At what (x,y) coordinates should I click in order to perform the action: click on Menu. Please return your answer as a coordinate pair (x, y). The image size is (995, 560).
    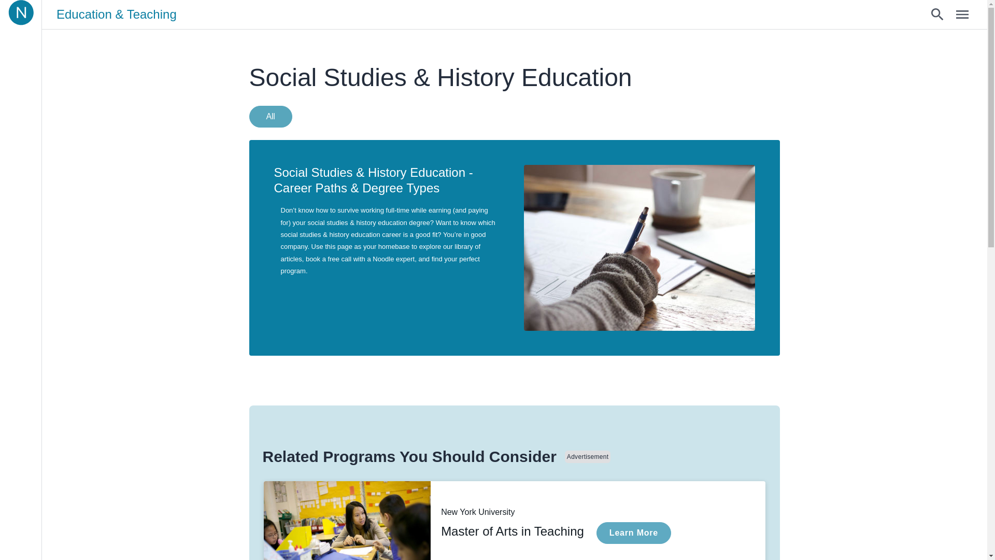
    Looking at the image, I should click on (962, 15).